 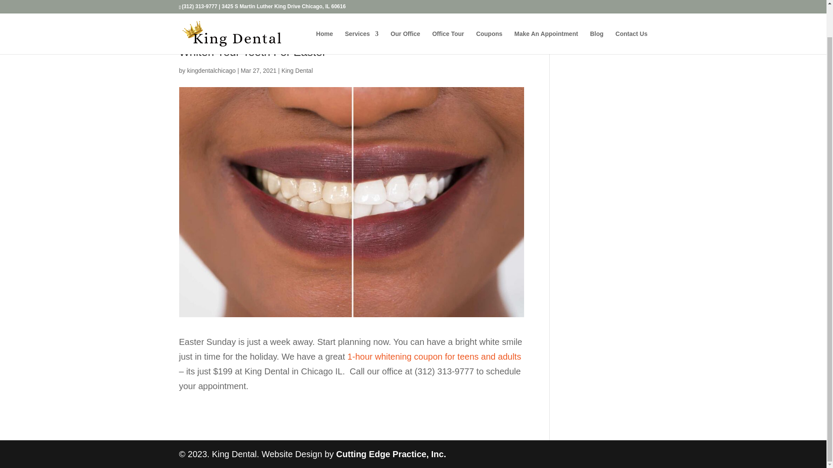 I want to click on Make An Appointment, so click(x=546, y=10).